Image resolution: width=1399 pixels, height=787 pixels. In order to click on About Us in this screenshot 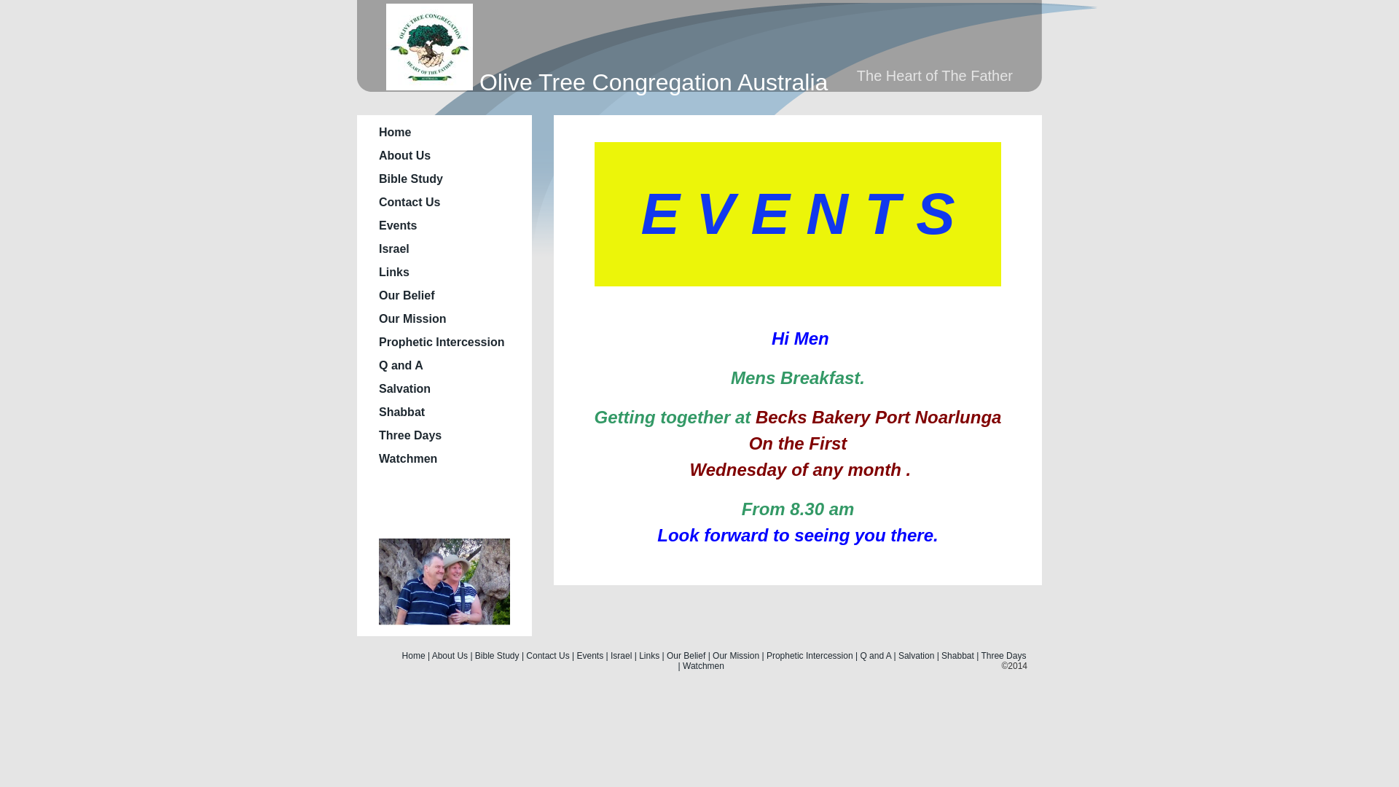, I will do `click(450, 656)`.